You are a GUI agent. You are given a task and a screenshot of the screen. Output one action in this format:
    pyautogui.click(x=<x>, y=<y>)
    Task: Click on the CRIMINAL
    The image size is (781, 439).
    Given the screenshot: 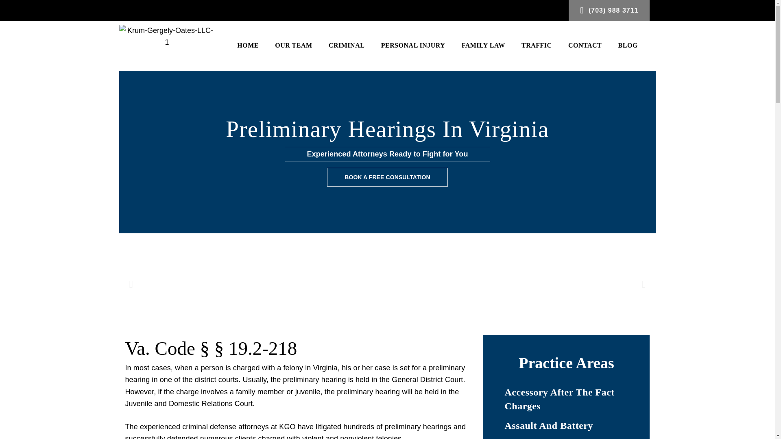 What is the action you would take?
    pyautogui.click(x=347, y=46)
    